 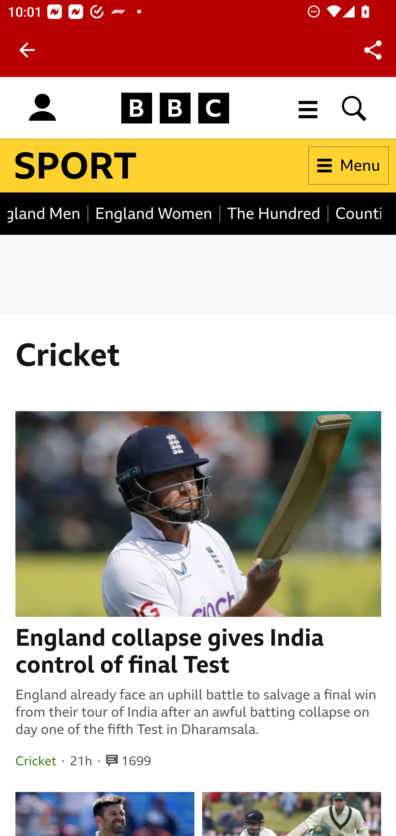 I want to click on England Women, so click(x=154, y=213).